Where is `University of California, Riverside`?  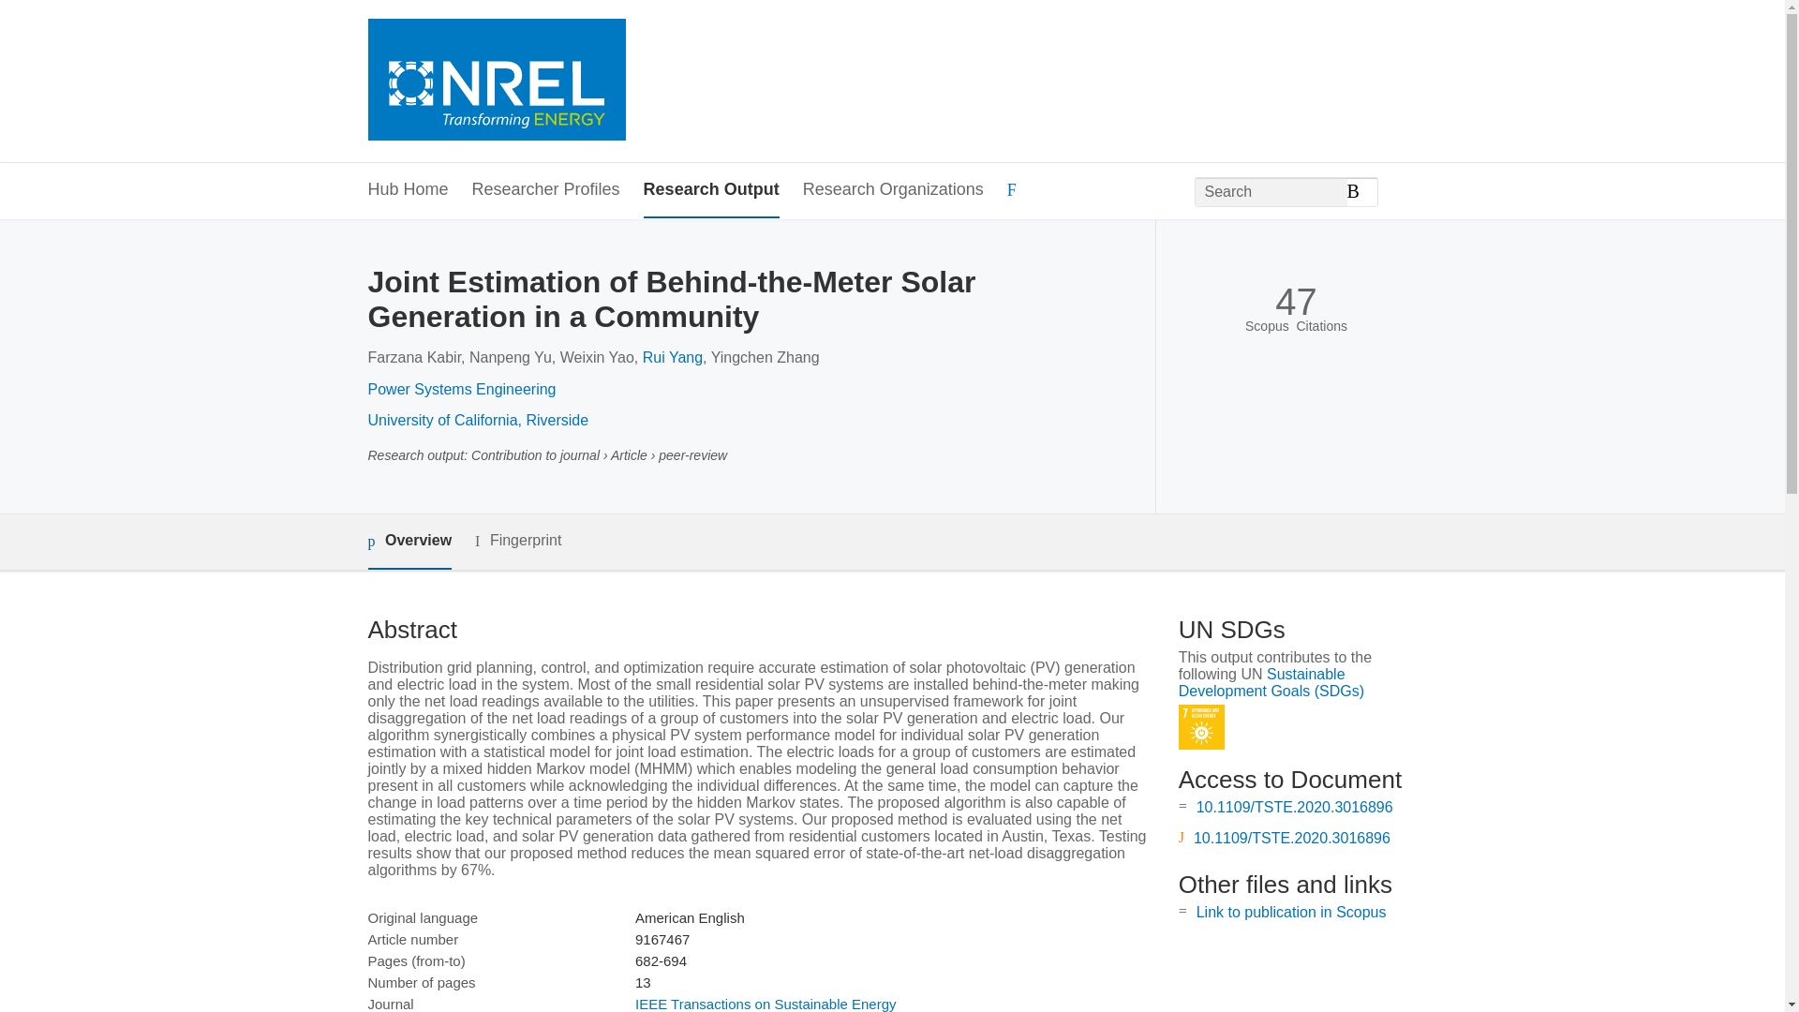
University of California, Riverside is located at coordinates (477, 420).